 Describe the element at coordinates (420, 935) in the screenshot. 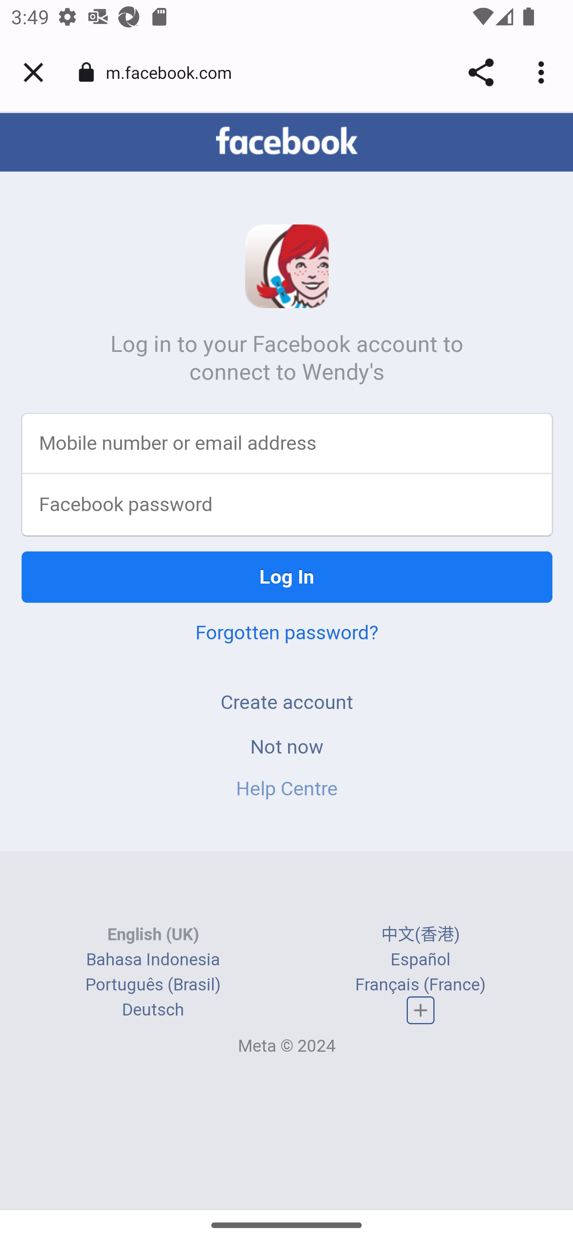

I see `中文(香港)` at that location.